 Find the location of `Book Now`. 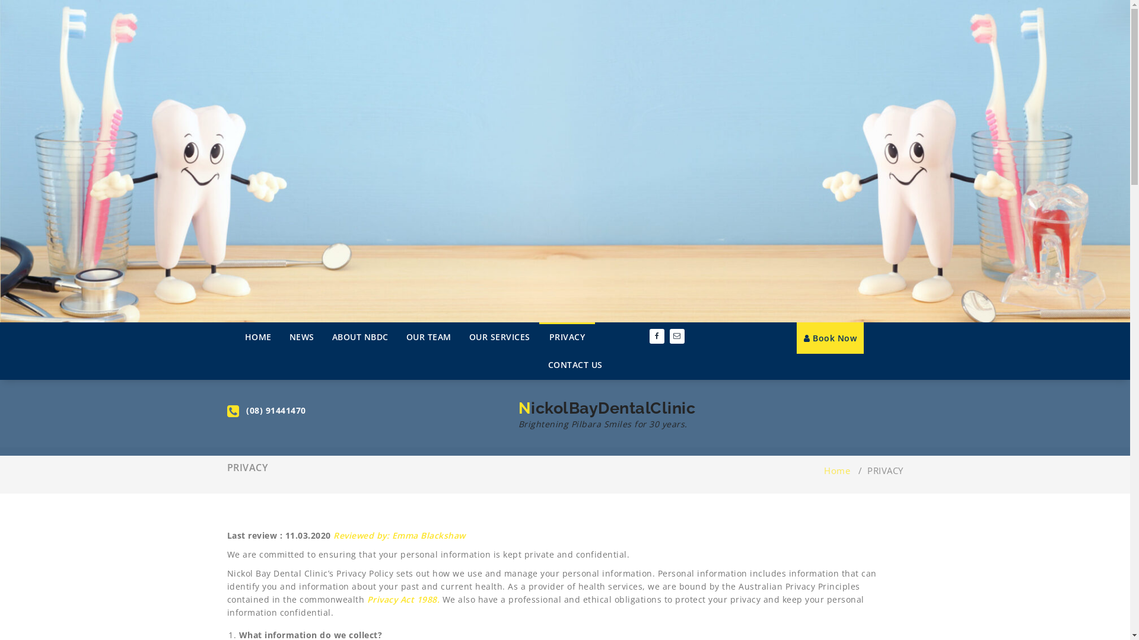

Book Now is located at coordinates (831, 338).